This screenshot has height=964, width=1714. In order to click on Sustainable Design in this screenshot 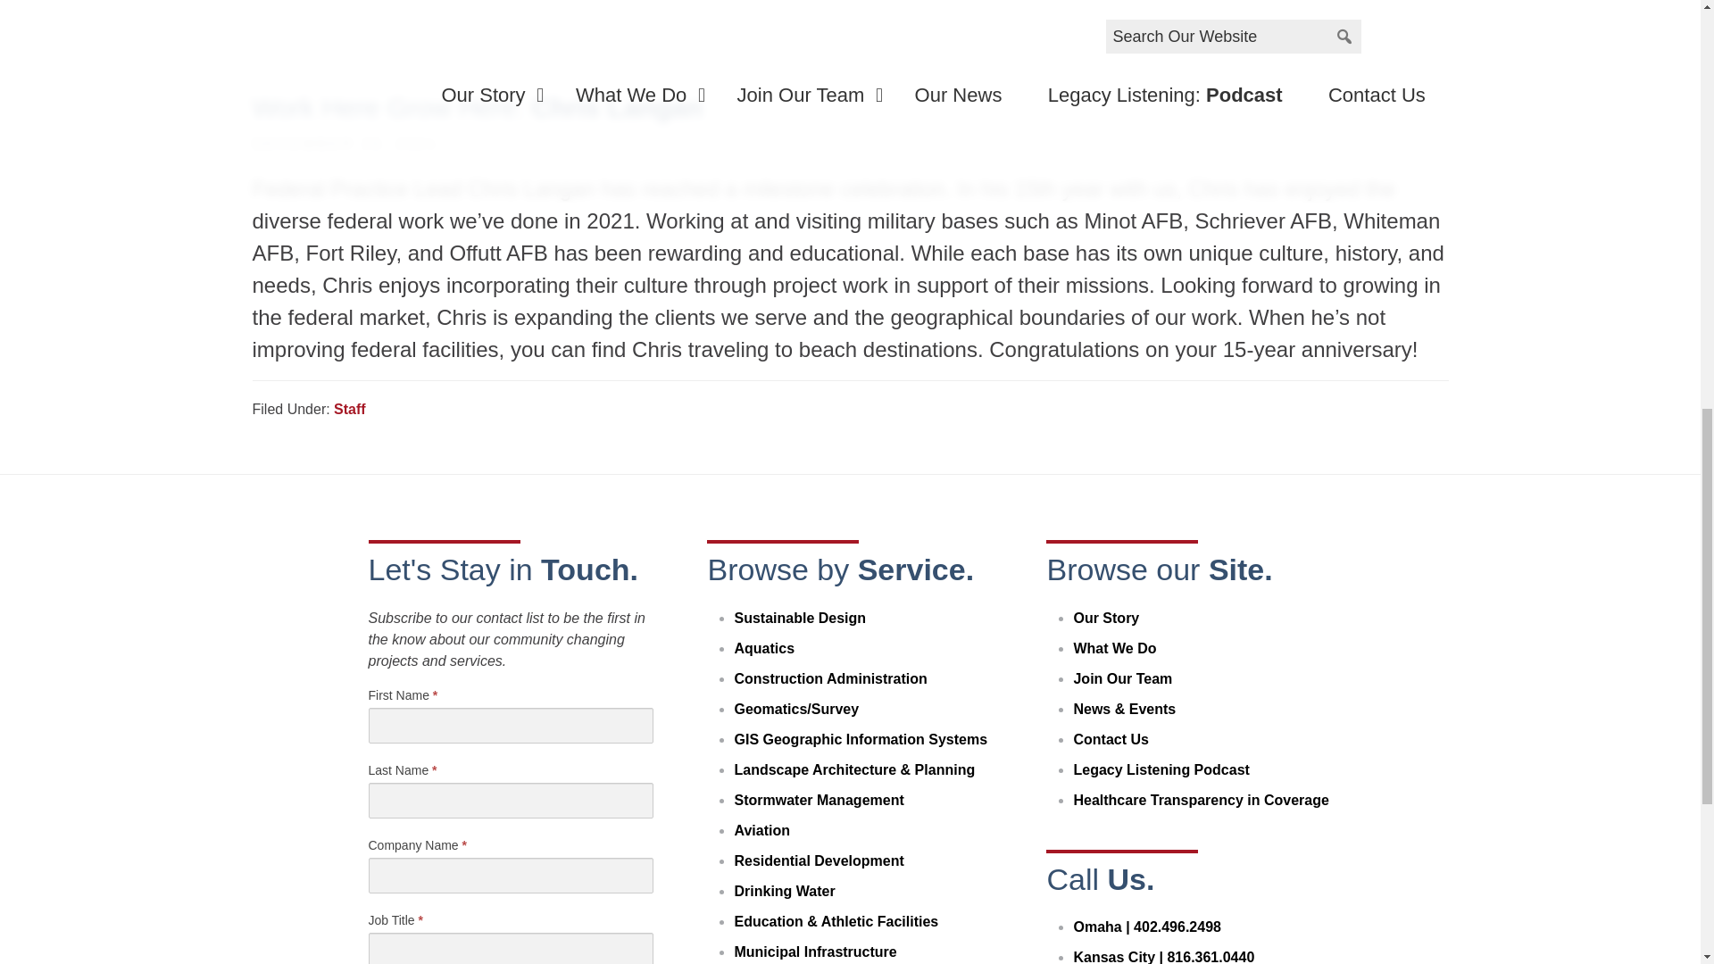, I will do `click(799, 618)`.